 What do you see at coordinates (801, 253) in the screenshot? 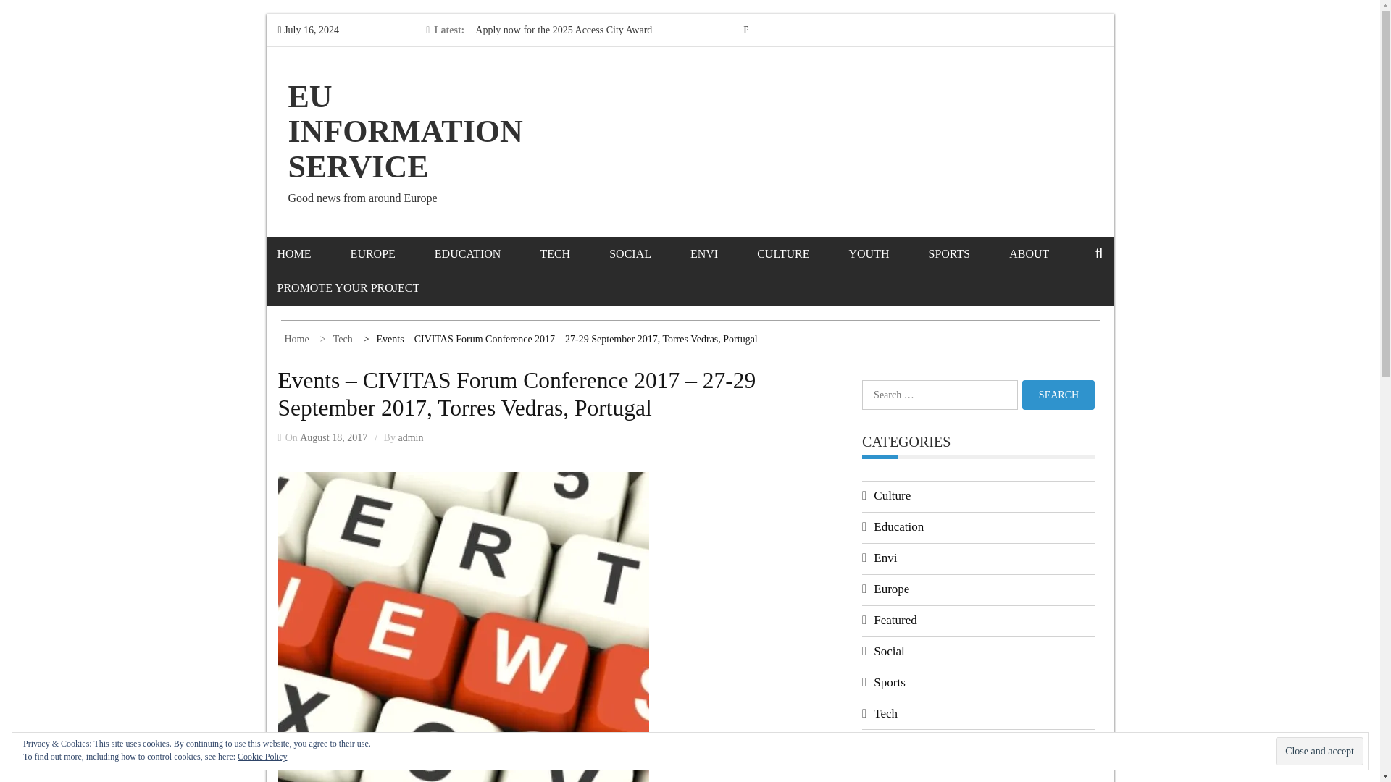
I see `CULTURE` at bounding box center [801, 253].